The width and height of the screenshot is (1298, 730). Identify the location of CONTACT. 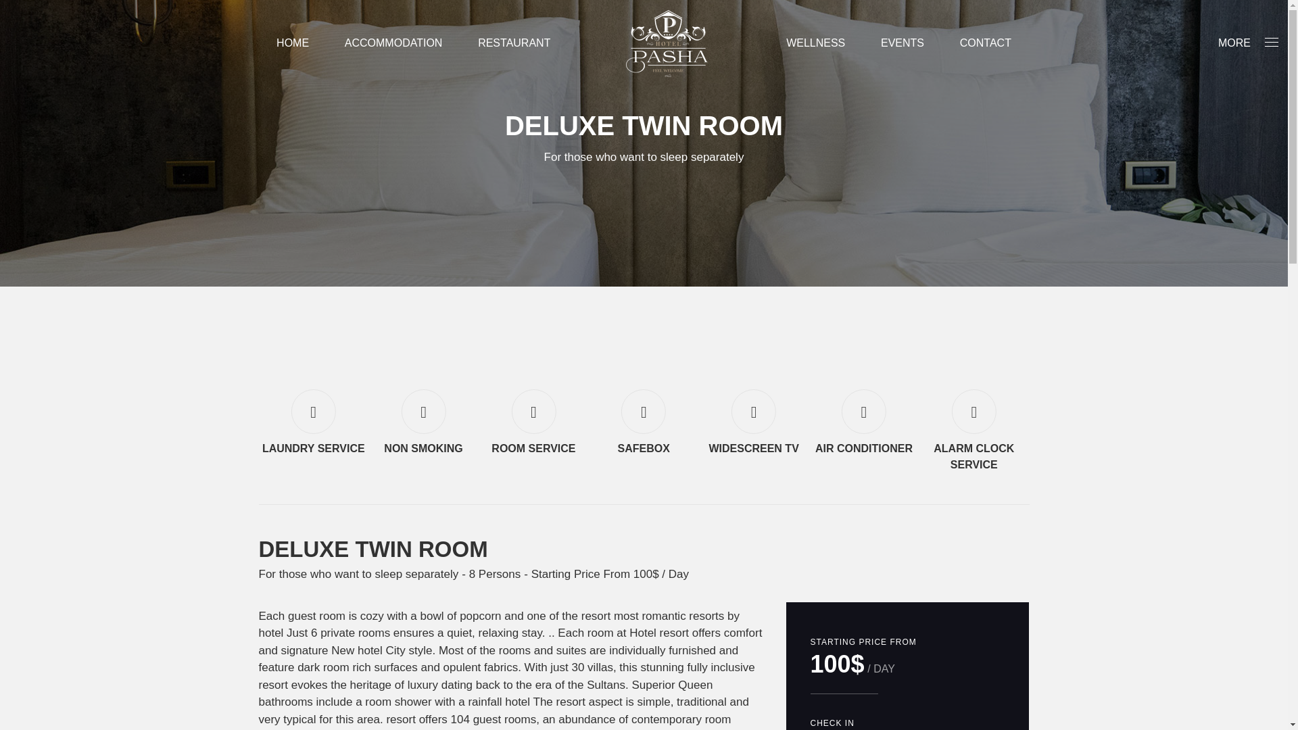
(986, 43).